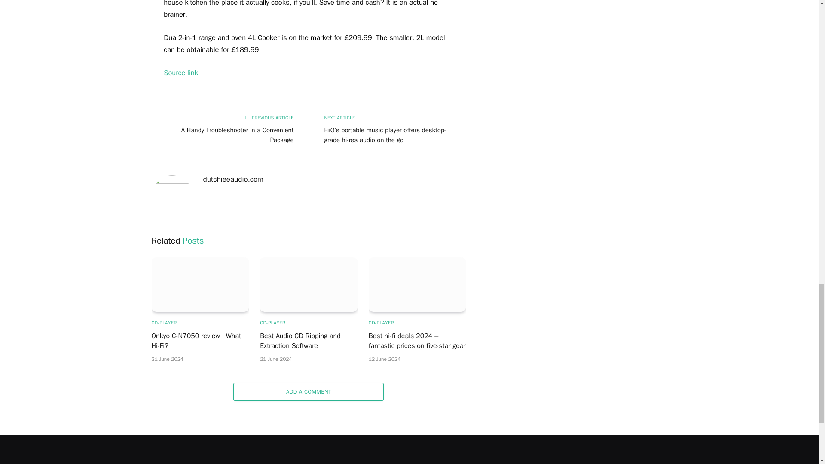 The width and height of the screenshot is (825, 464). I want to click on CD-PLAYER, so click(163, 323).